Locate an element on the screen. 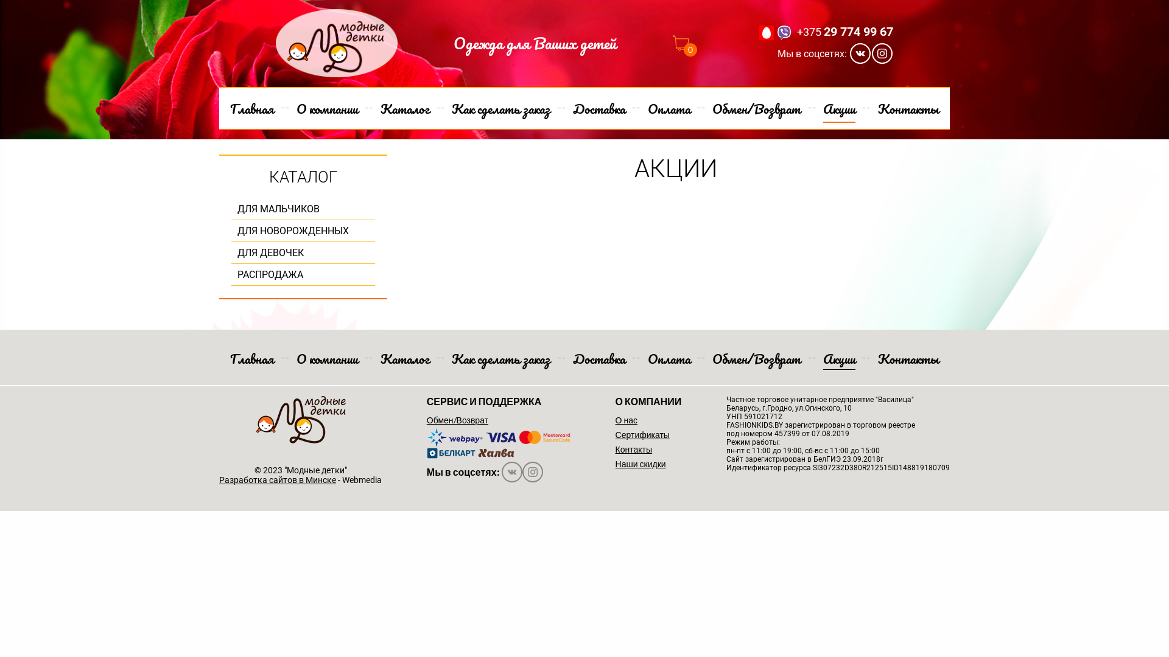  +375 29 774 99 67 is located at coordinates (845, 32).